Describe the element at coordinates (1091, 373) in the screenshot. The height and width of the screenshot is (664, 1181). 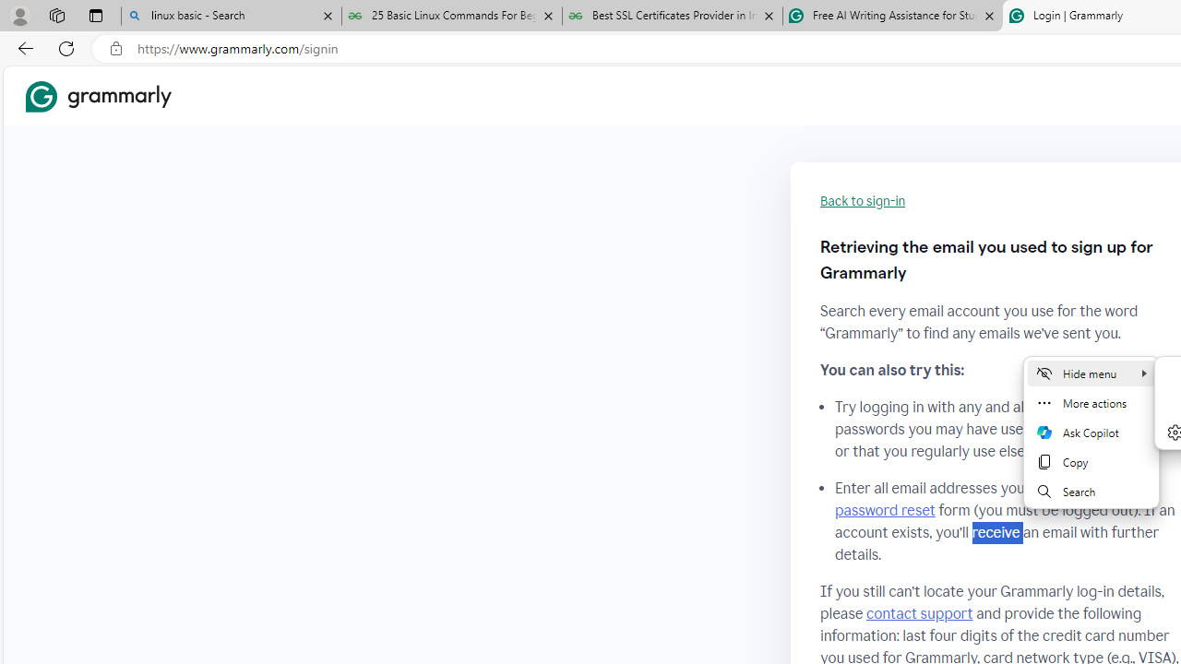
I see `Hide menu` at that location.